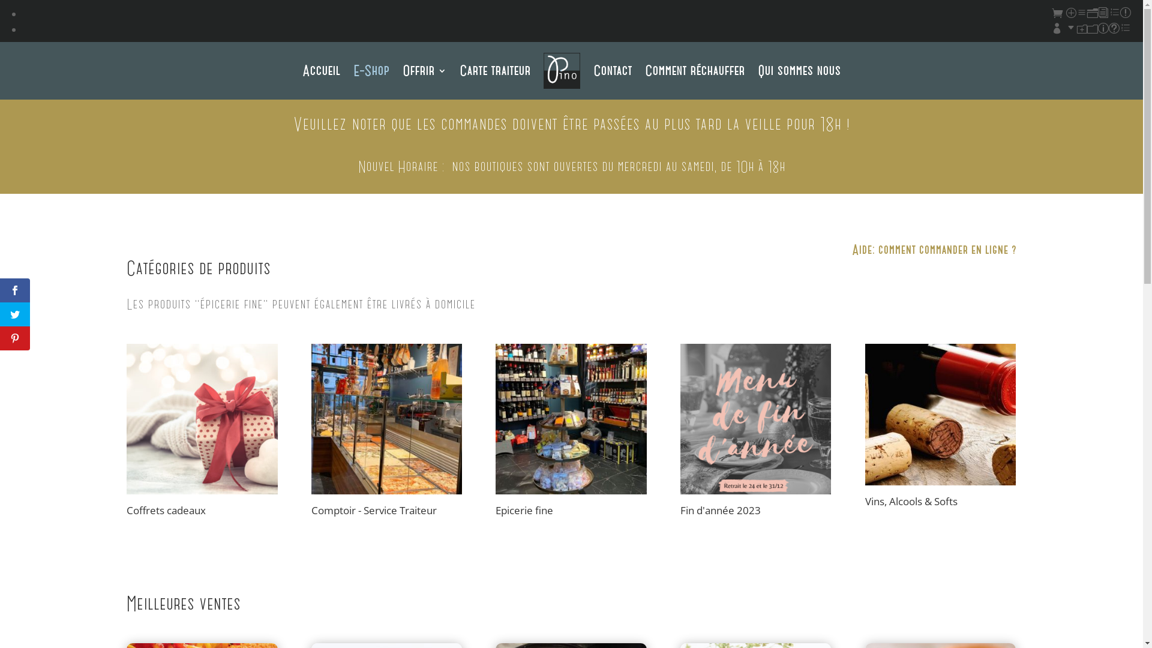  Describe the element at coordinates (425, 71) in the screenshot. I see `Offrir` at that location.